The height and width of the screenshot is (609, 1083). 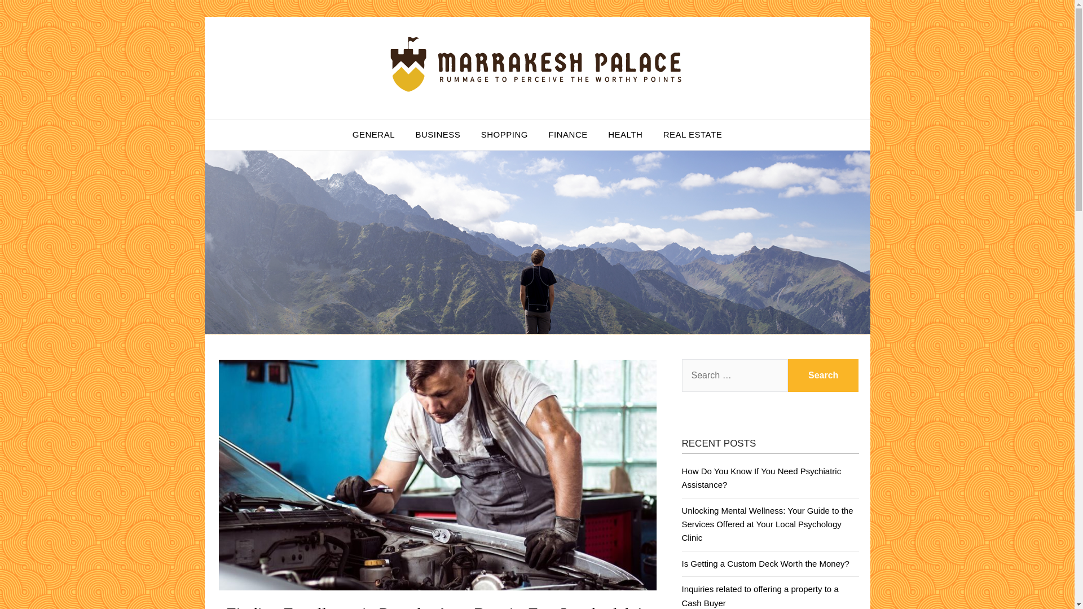 What do you see at coordinates (761, 478) in the screenshot?
I see `How Do You Know If You Need Psychiatric Assistance?` at bounding box center [761, 478].